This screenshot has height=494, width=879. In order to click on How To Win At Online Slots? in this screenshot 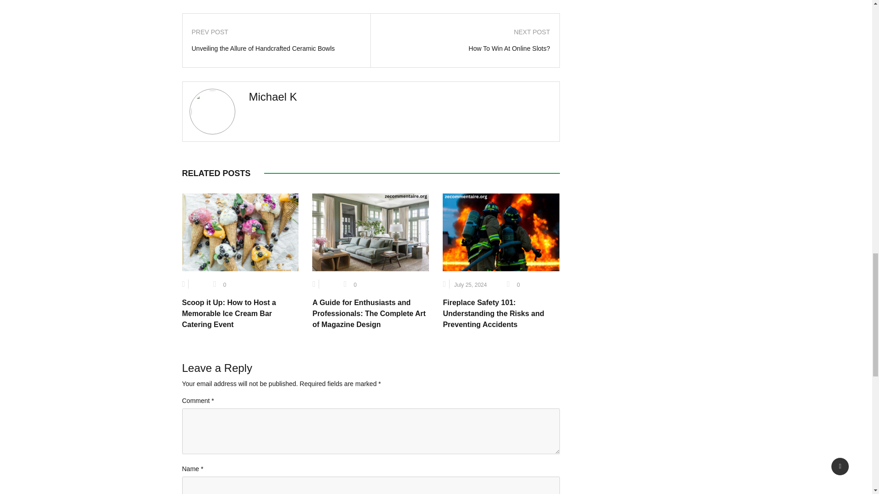, I will do `click(465, 48)`.